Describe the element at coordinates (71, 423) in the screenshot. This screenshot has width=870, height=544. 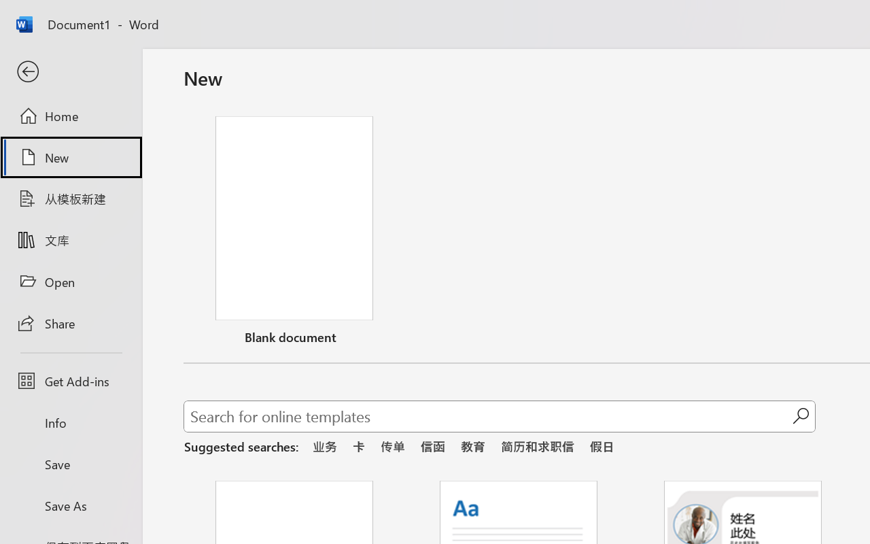
I see `Info` at that location.